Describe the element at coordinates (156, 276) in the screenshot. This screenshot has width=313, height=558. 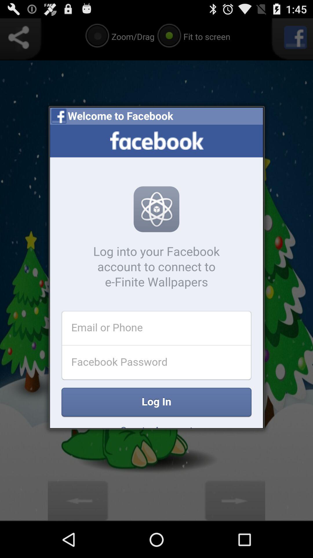
I see `facebook login` at that location.